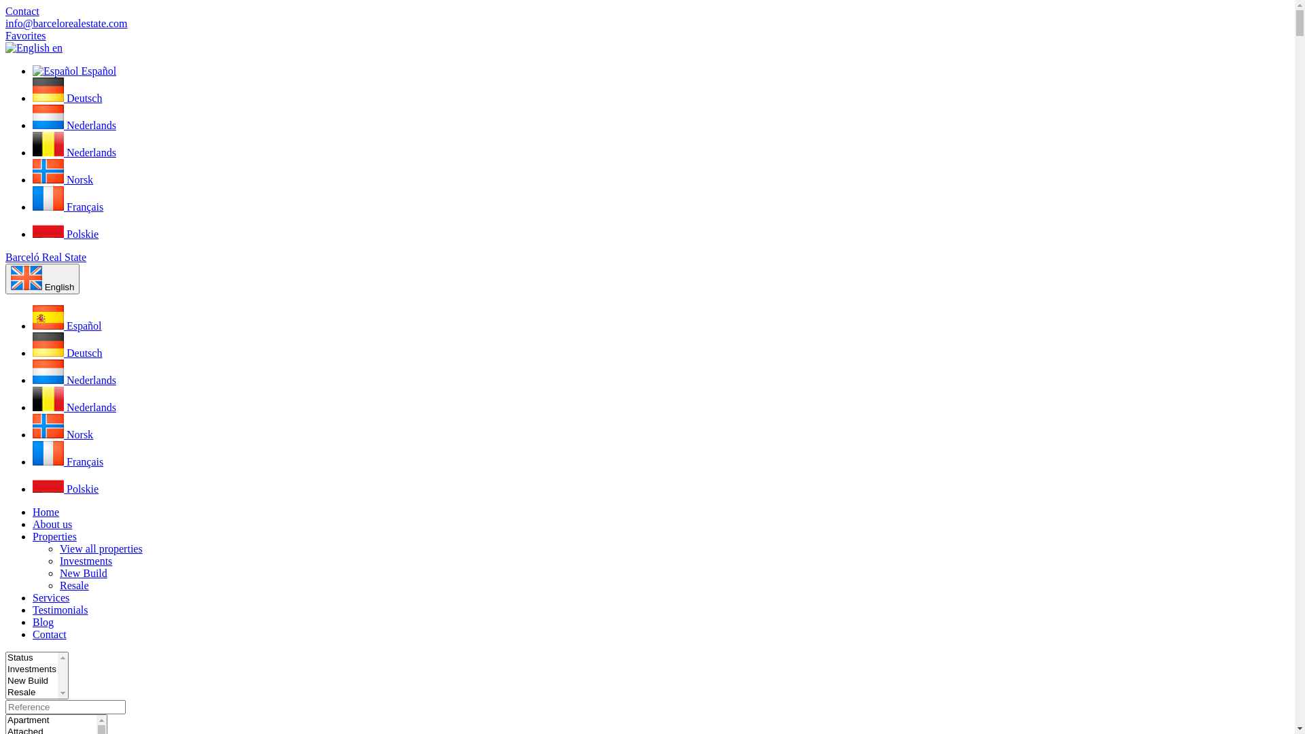 The width and height of the screenshot is (1305, 734). What do you see at coordinates (75, 408) in the screenshot?
I see `Nederlands` at bounding box center [75, 408].